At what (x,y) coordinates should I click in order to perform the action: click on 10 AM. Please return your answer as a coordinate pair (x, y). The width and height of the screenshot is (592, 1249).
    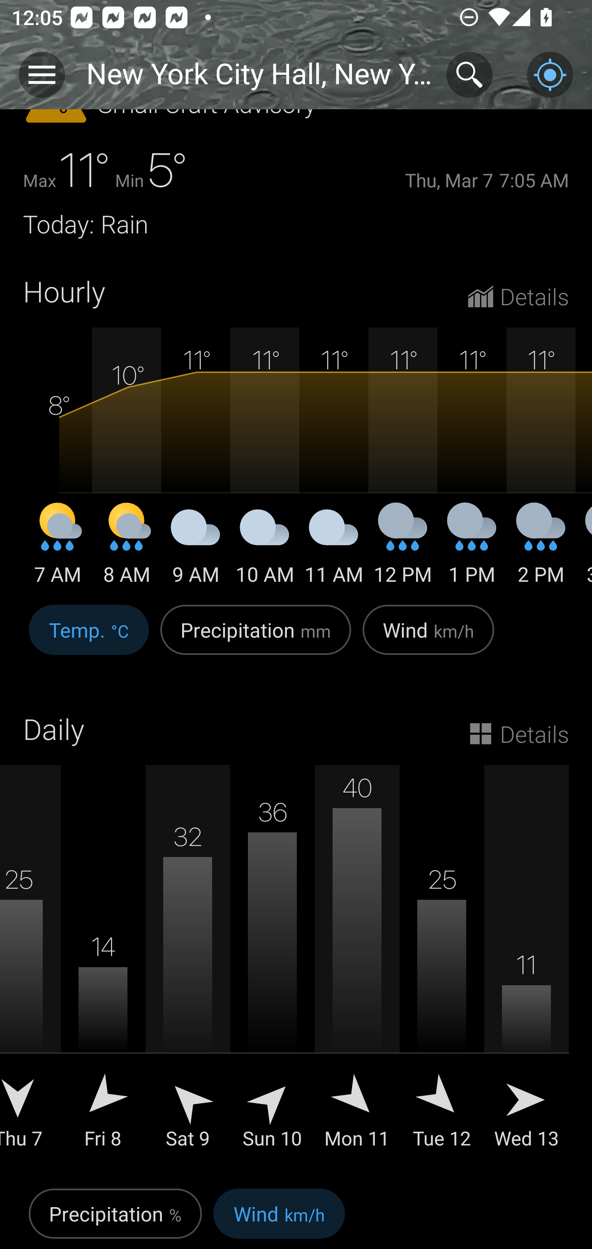
    Looking at the image, I should click on (265, 550).